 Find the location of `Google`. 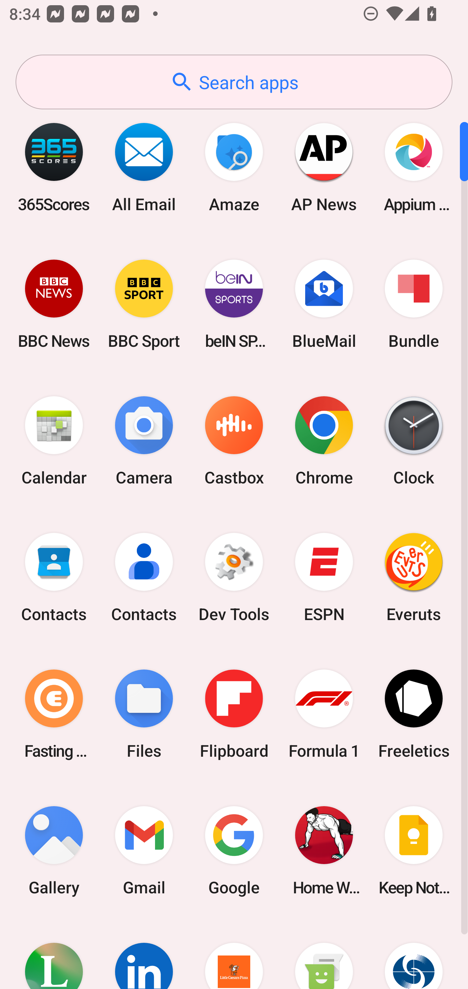

Google is located at coordinates (234, 850).